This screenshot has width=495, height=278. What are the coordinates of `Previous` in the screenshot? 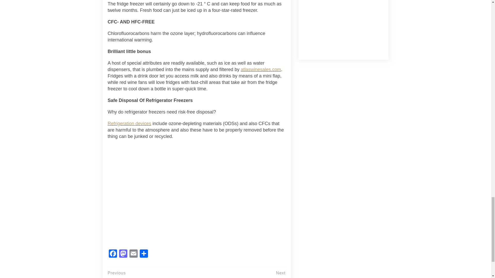 It's located at (117, 273).